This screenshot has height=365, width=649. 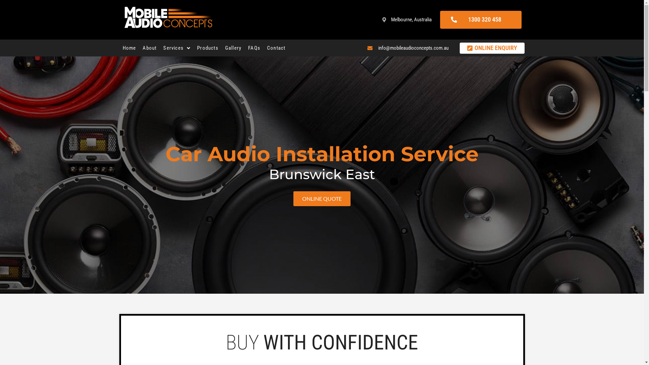 What do you see at coordinates (408, 48) in the screenshot?
I see `info@mobileaudioconcepts.com.au` at bounding box center [408, 48].